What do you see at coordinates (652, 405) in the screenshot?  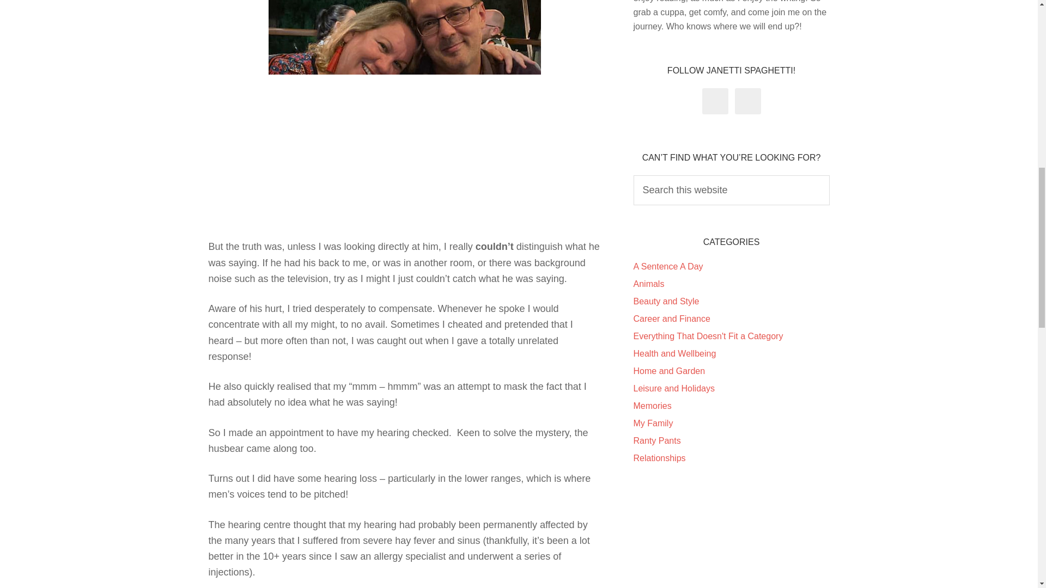 I see `Memories` at bounding box center [652, 405].